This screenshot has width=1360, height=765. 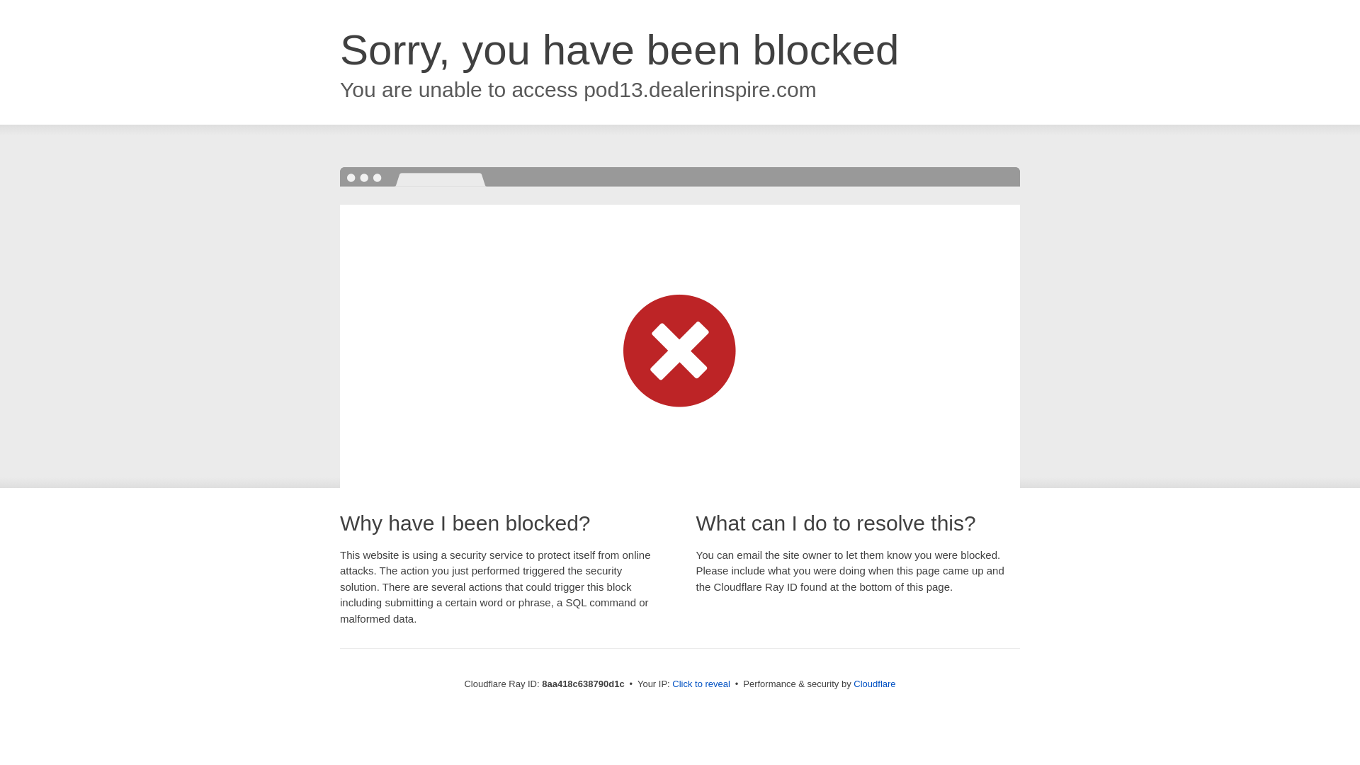 What do you see at coordinates (701, 684) in the screenshot?
I see `Click to reveal` at bounding box center [701, 684].